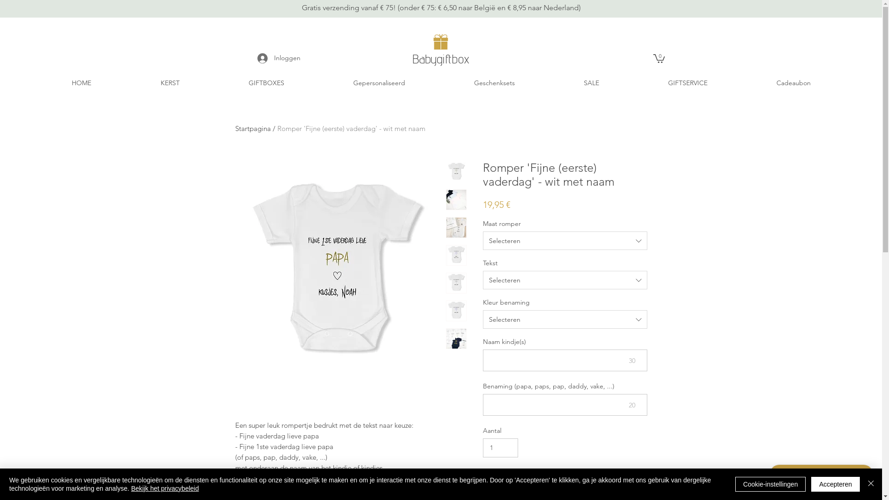 This screenshot has height=500, width=889. What do you see at coordinates (81, 83) in the screenshot?
I see `HOME` at bounding box center [81, 83].